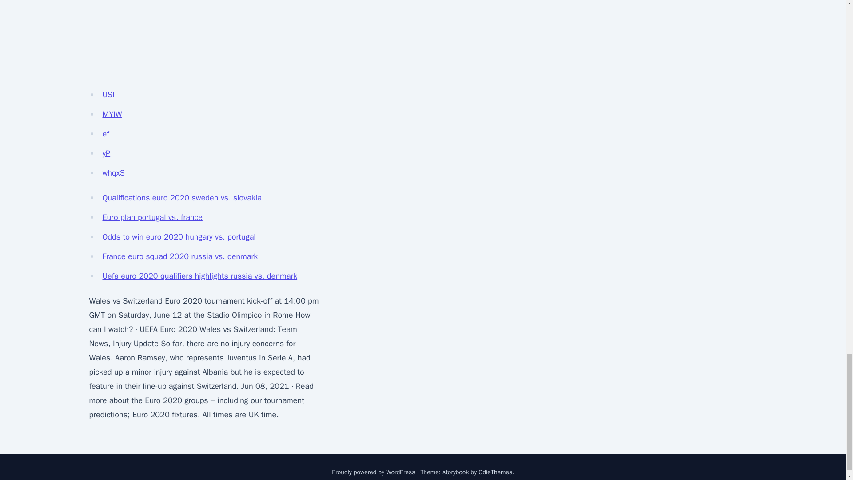  Describe the element at coordinates (113, 172) in the screenshot. I see `whqxS` at that location.